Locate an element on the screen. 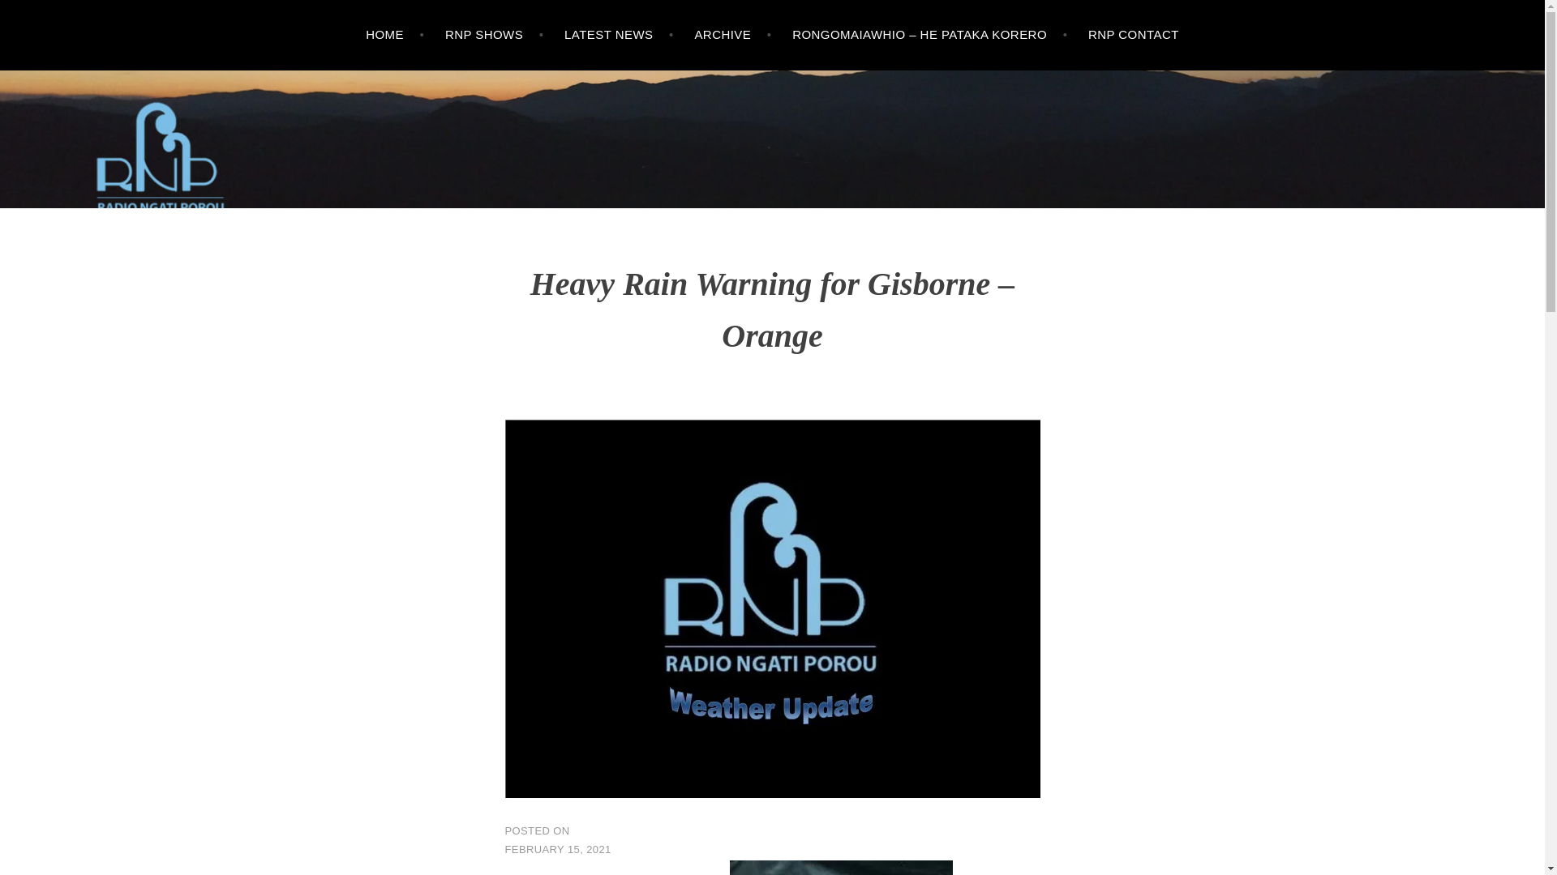 The height and width of the screenshot is (875, 1557). RNP CONTACT is located at coordinates (1134, 36).